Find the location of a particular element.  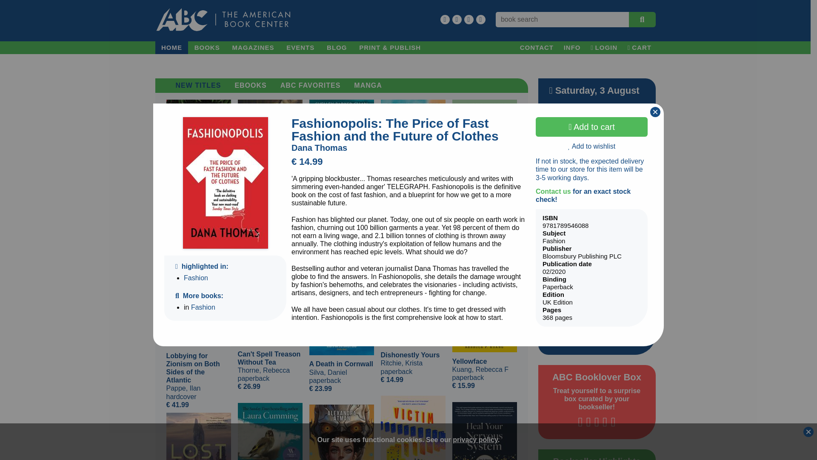

Lost Ark Dreaming is located at coordinates (198, 436).